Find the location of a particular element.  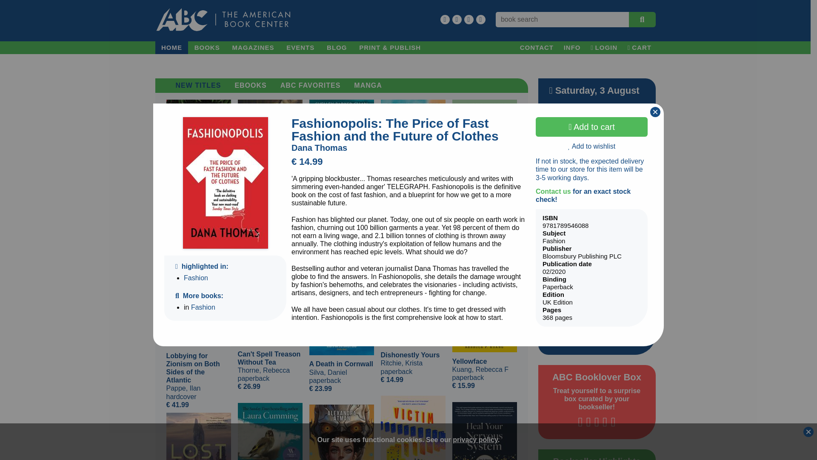

Lost Ark Dreaming is located at coordinates (198, 436).